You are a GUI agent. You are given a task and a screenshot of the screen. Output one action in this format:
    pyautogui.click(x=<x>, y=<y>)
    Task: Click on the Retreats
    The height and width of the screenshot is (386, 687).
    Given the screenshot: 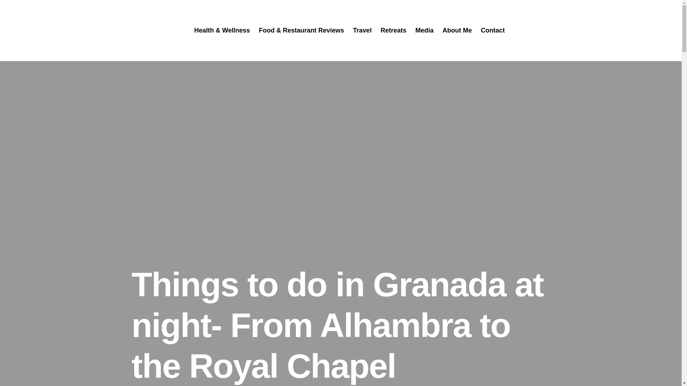 What is the action you would take?
    pyautogui.click(x=394, y=30)
    